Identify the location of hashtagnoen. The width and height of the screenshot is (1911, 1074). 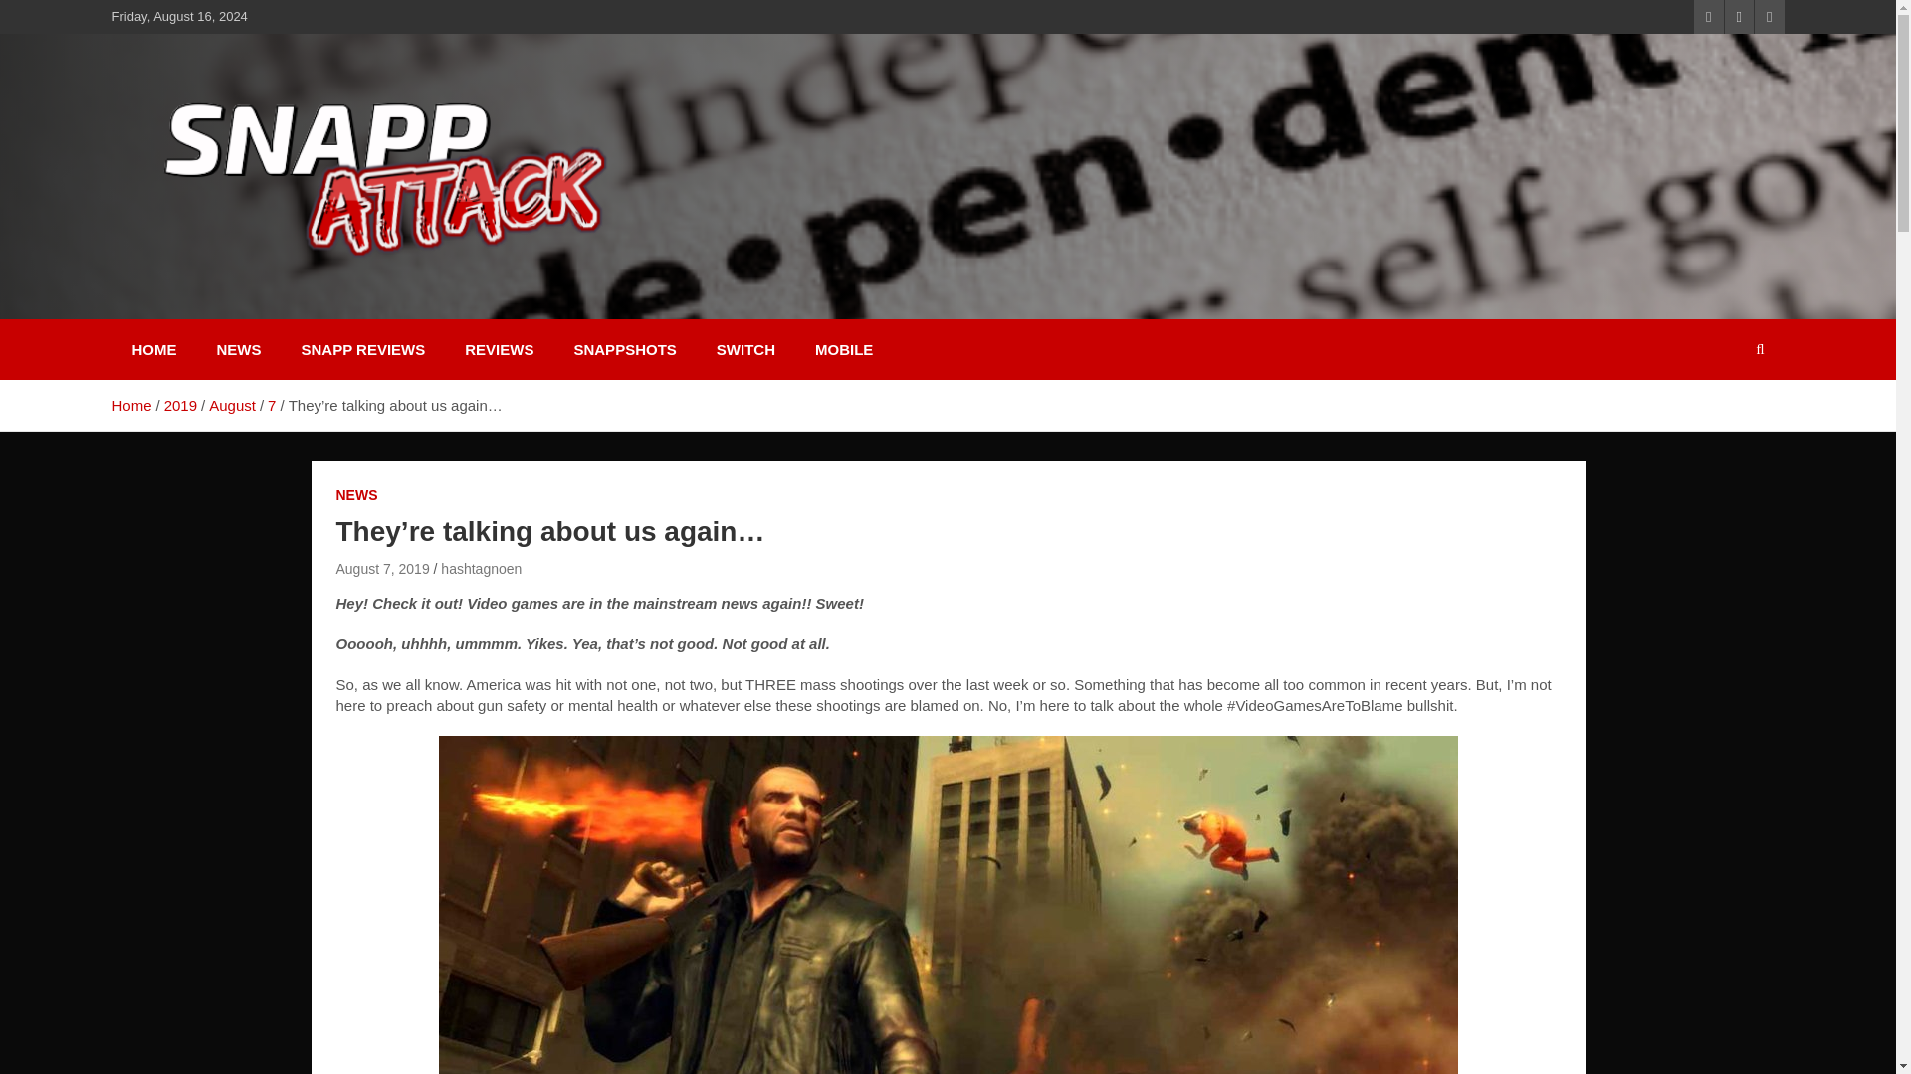
(482, 568).